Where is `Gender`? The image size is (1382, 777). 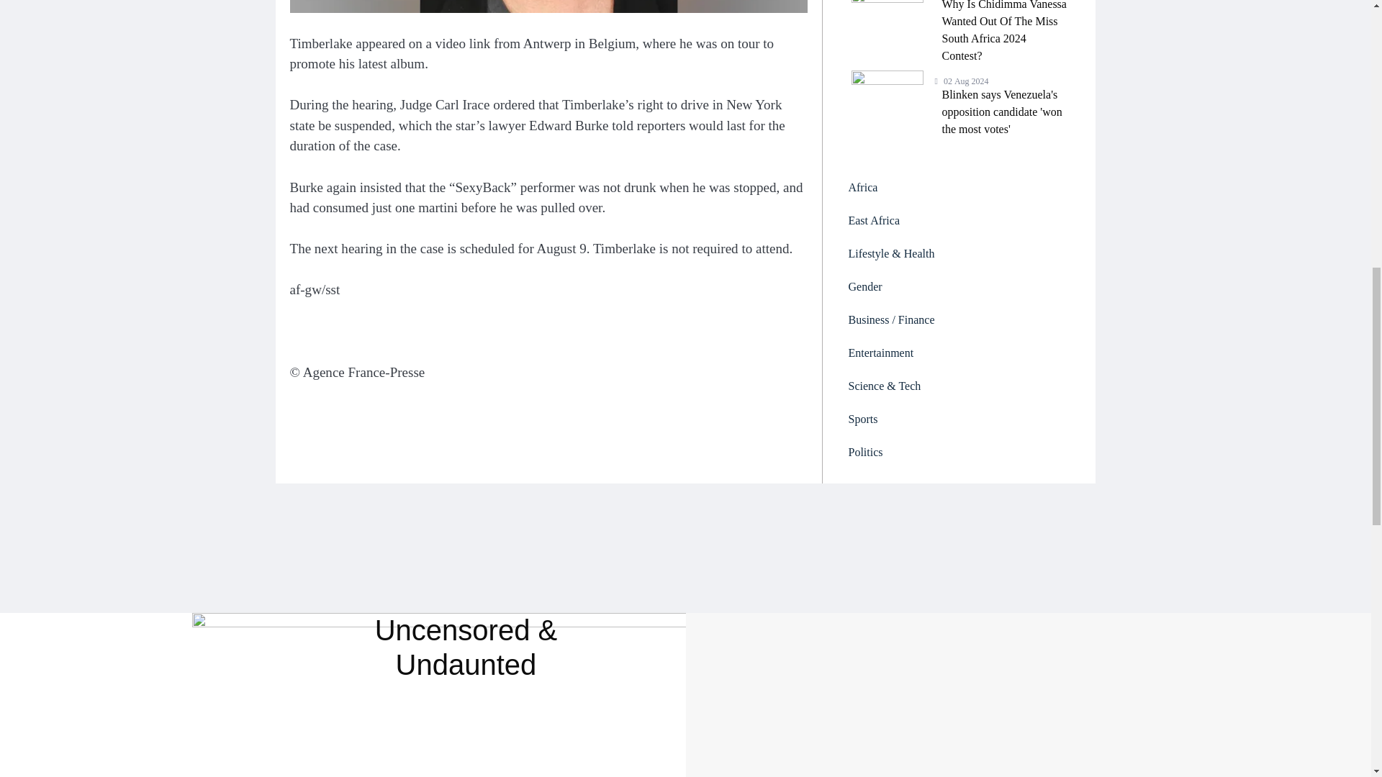 Gender is located at coordinates (959, 286).